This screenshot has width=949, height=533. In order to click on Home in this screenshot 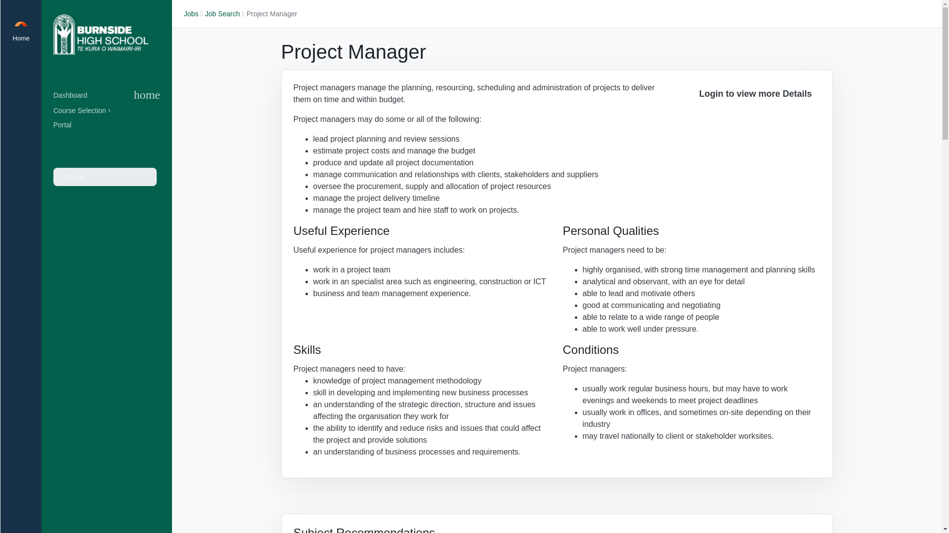, I will do `click(21, 21)`.